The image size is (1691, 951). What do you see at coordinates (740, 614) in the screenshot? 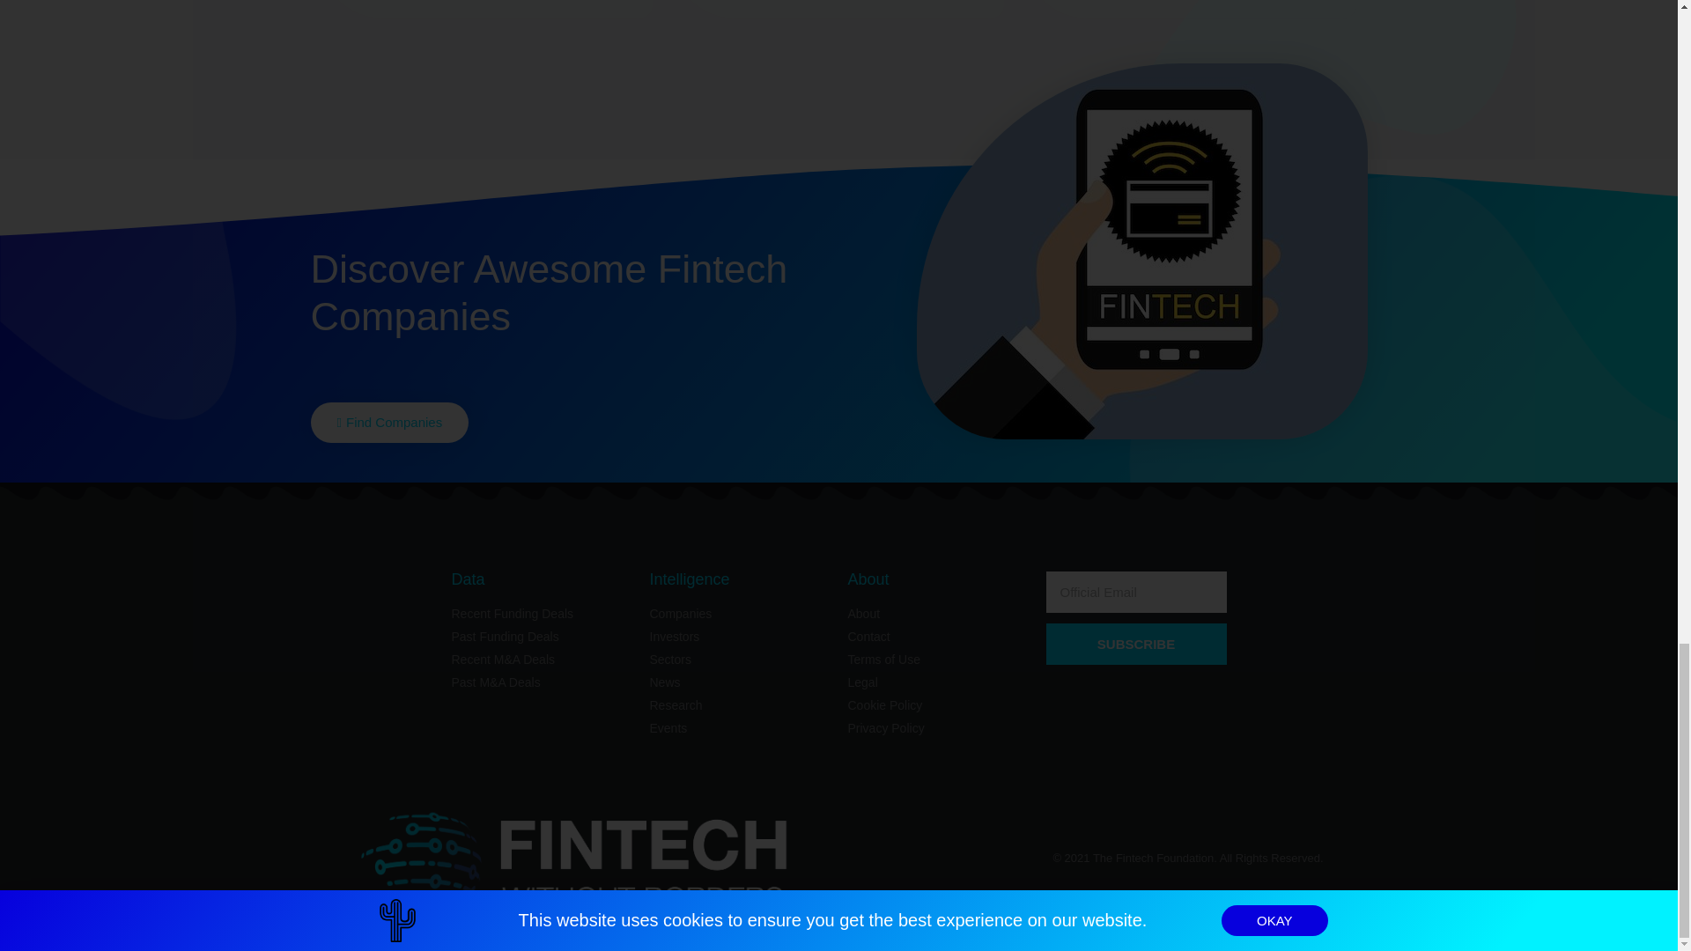
I see `Companies` at bounding box center [740, 614].